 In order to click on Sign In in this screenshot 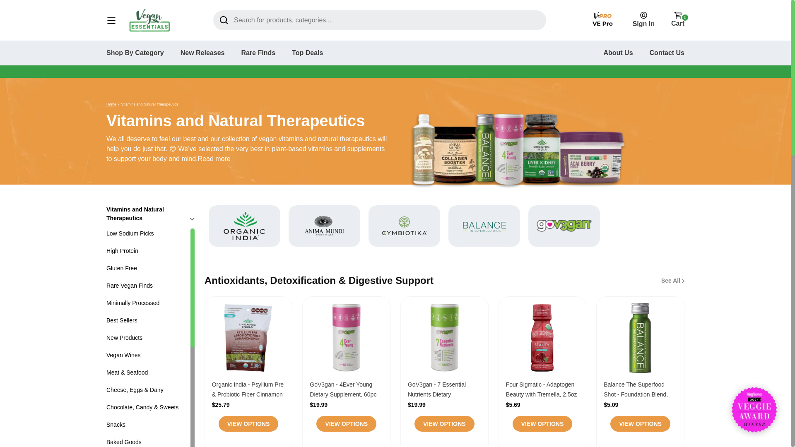, I will do `click(643, 19)`.